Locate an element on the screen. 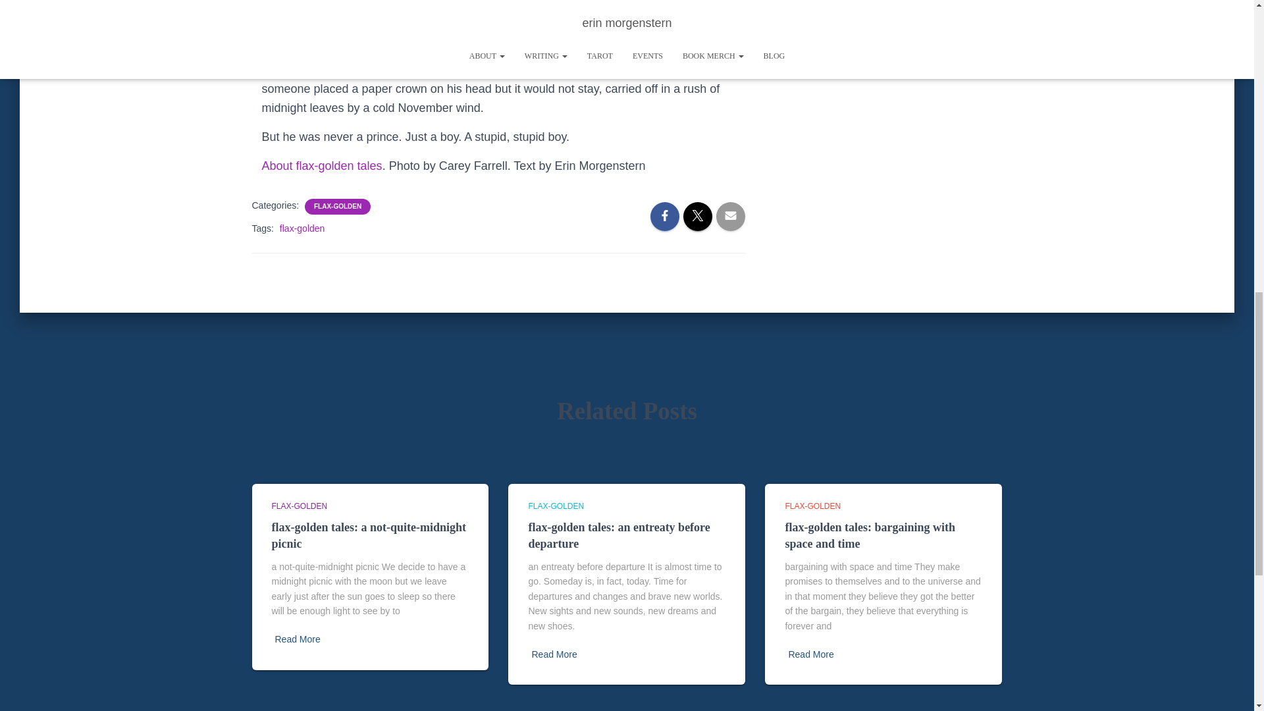 This screenshot has width=1264, height=711. flax-golden tales: an entreaty before departure is located at coordinates (619, 535).